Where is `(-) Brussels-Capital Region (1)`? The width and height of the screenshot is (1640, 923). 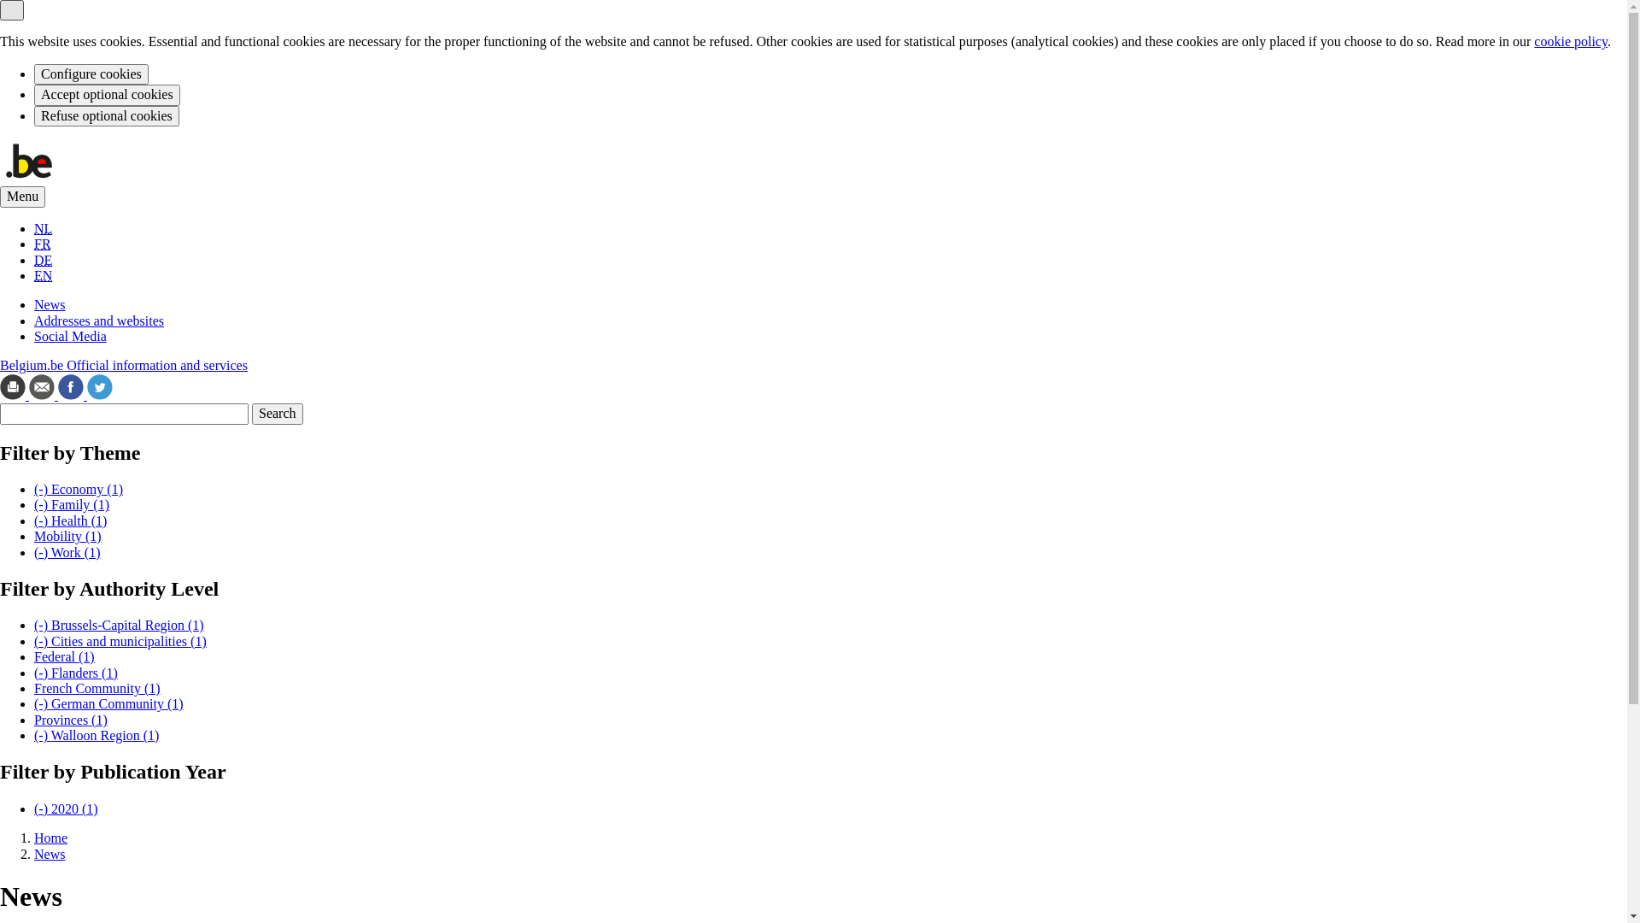 (-) Brussels-Capital Region (1) is located at coordinates (120, 626).